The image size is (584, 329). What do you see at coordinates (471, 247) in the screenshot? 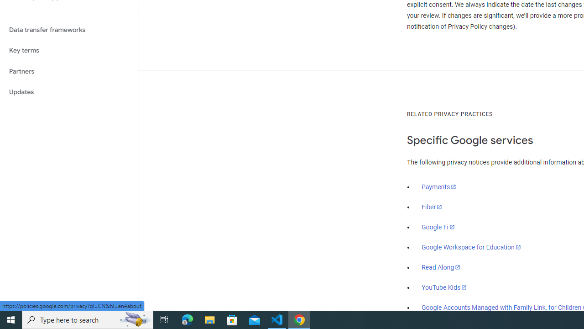
I see `Google Workspace for Education` at bounding box center [471, 247].